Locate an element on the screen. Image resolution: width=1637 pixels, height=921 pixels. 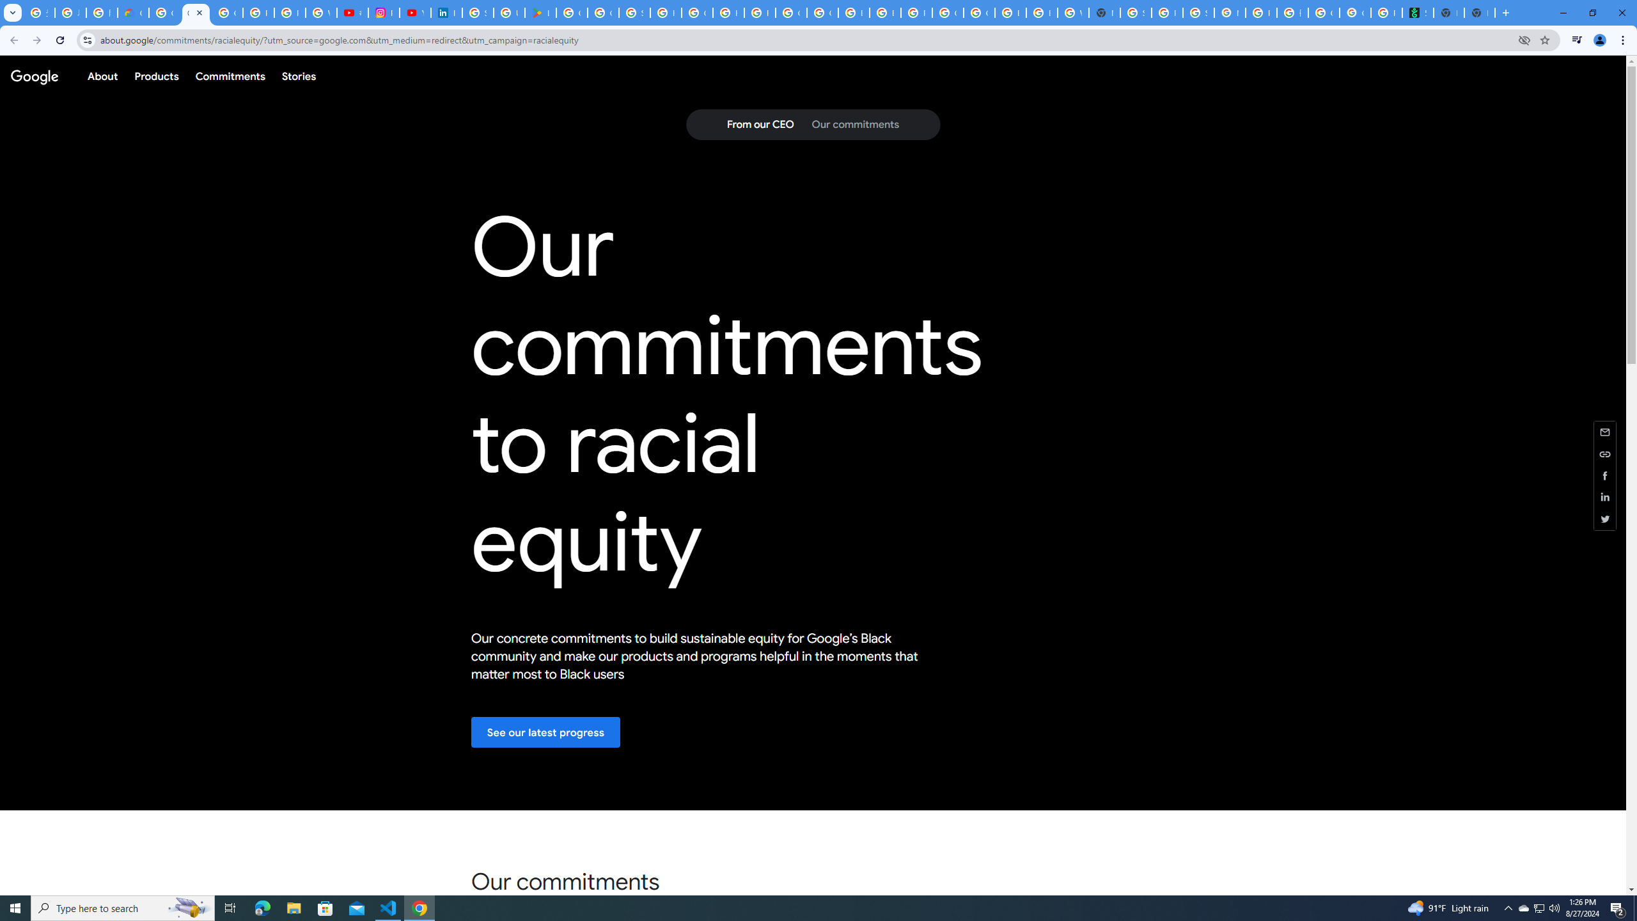
Share this page (Facebook) is located at coordinates (1605, 475).